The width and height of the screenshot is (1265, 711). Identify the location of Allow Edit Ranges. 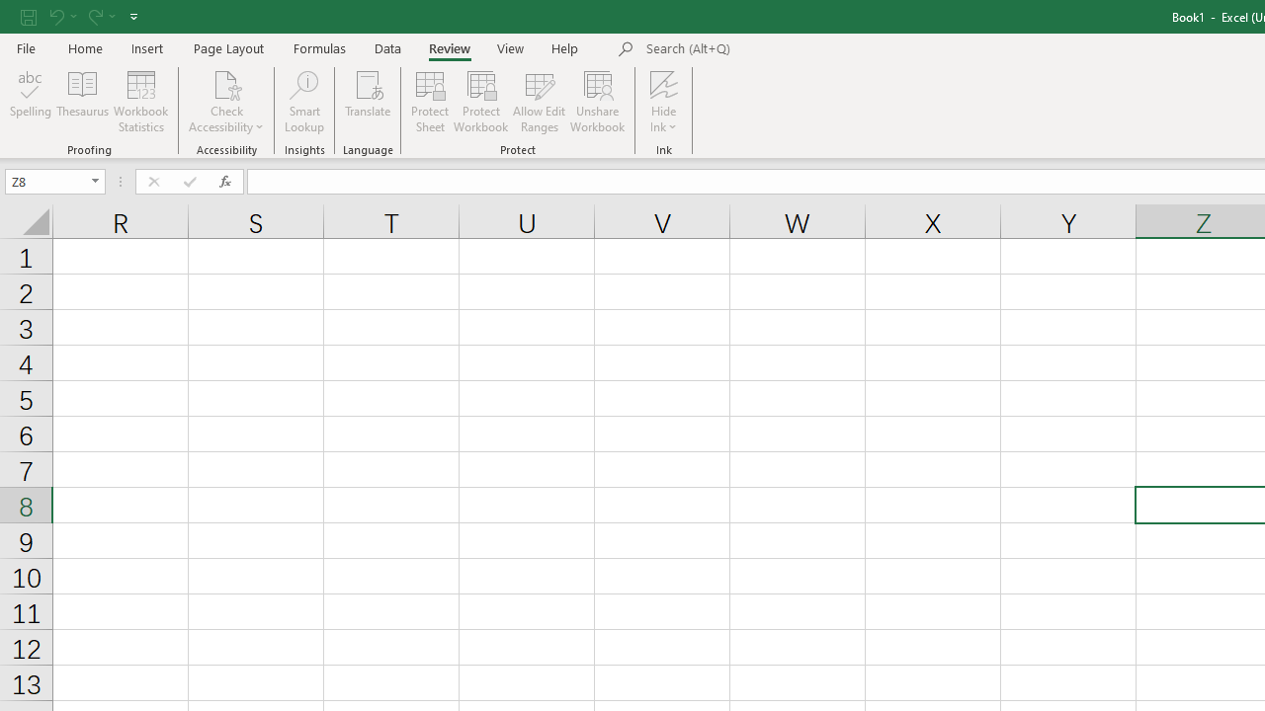
(540, 101).